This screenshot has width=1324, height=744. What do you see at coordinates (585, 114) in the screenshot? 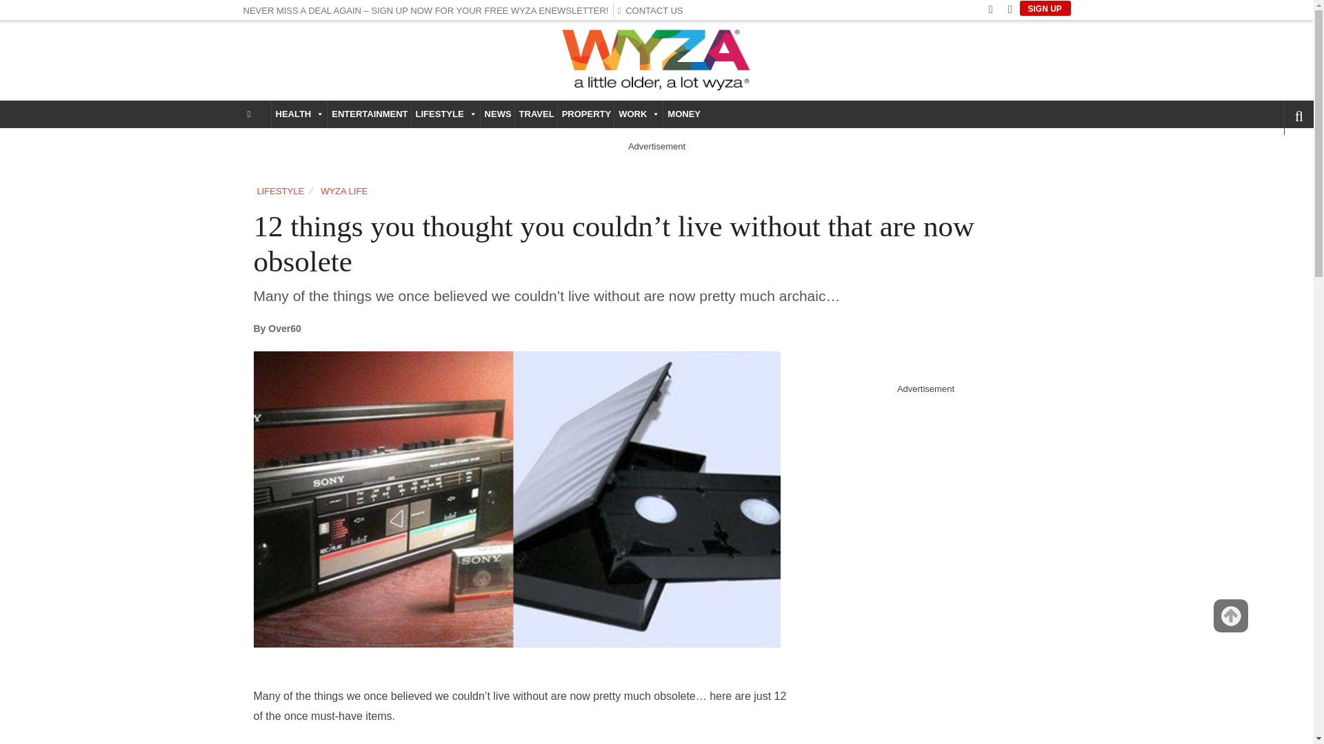
I see `PROPERTY` at bounding box center [585, 114].